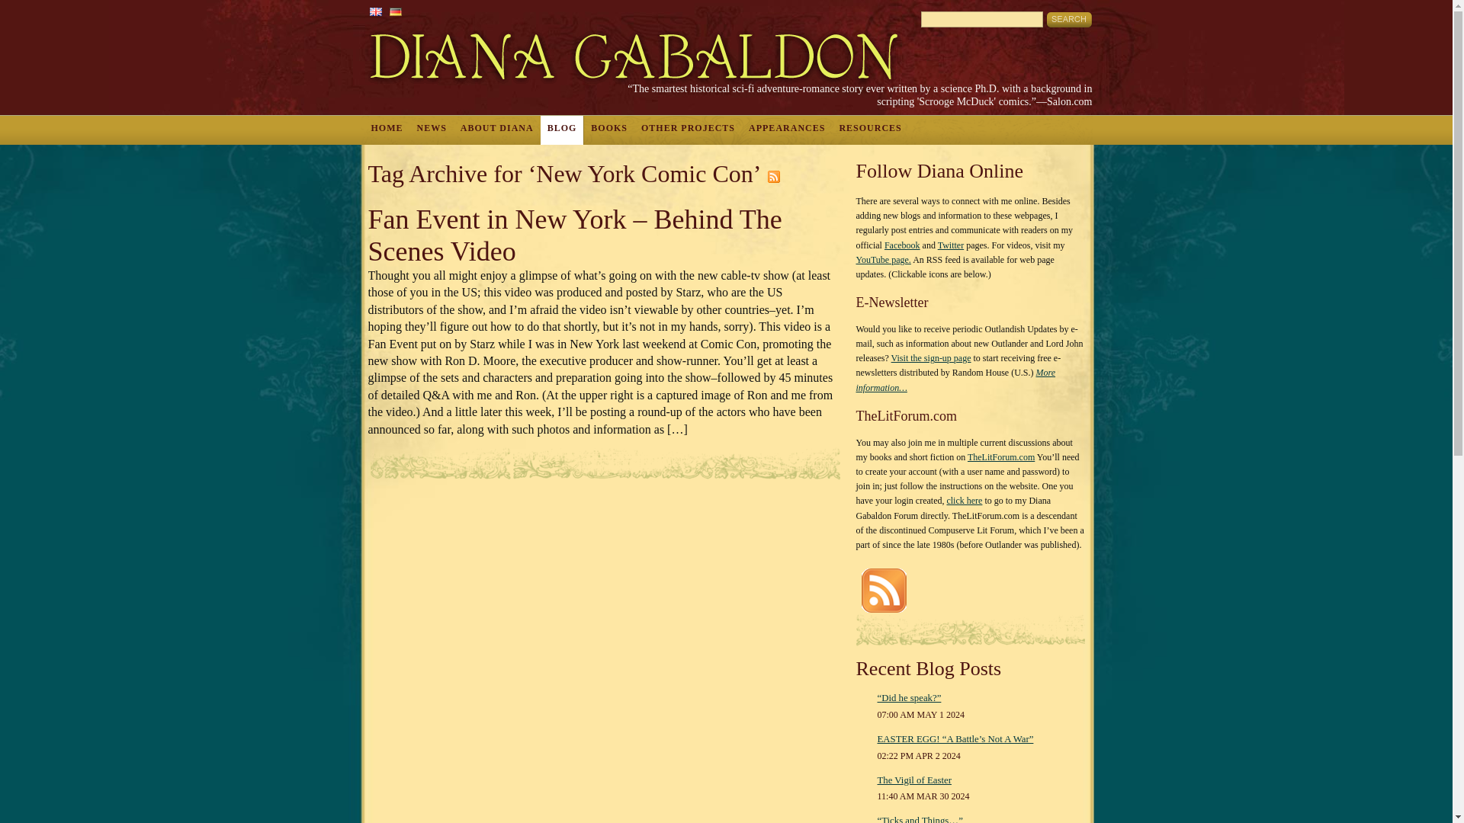 Image resolution: width=1464 pixels, height=823 pixels. I want to click on BLOG, so click(562, 130).